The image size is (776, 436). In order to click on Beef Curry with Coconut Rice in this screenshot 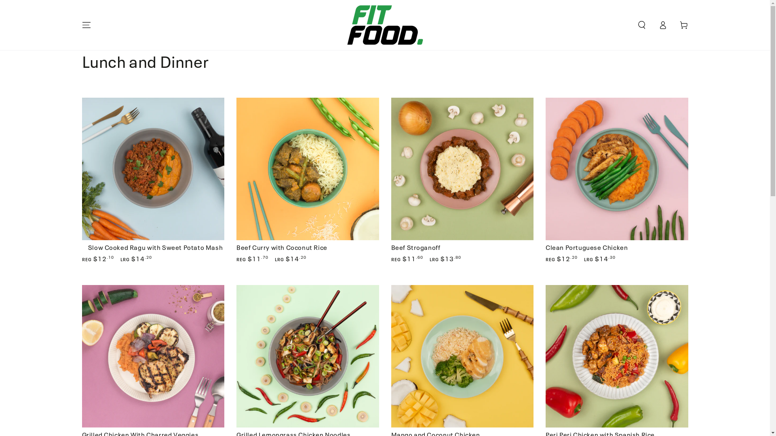, I will do `click(308, 180)`.